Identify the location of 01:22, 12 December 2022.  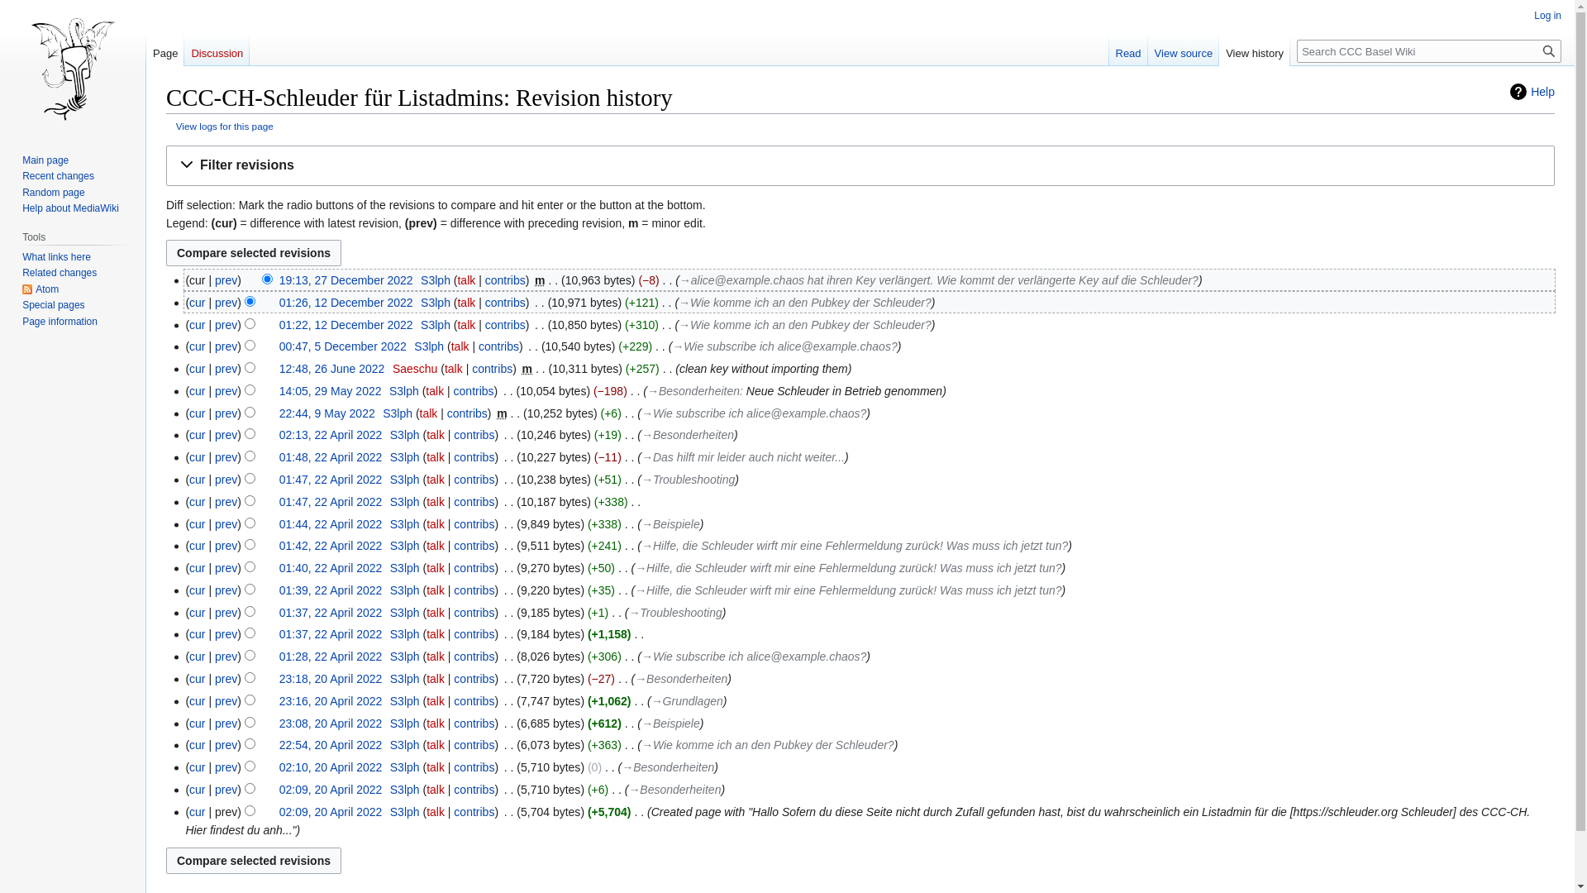
(346, 324).